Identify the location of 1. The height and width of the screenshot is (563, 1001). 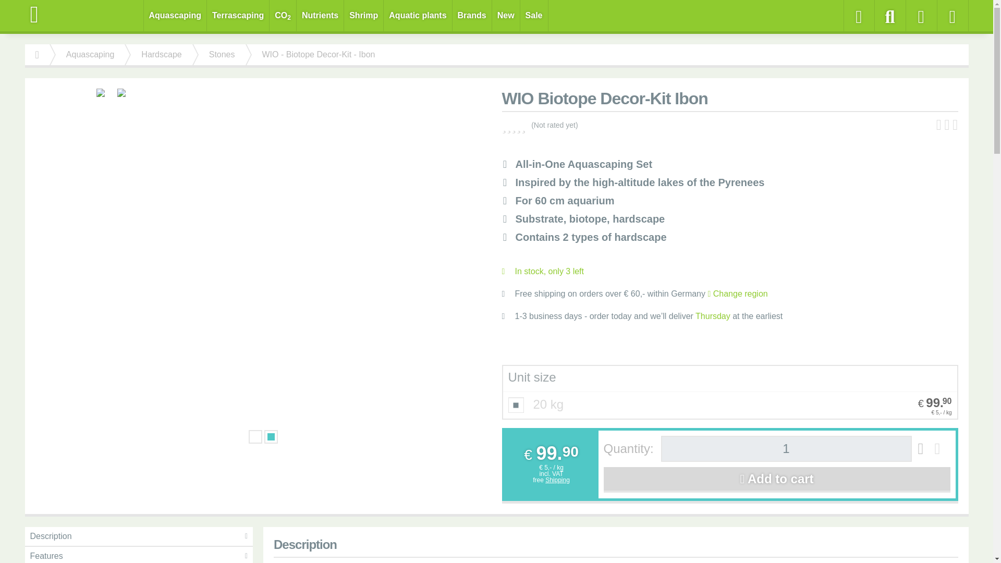
(786, 448).